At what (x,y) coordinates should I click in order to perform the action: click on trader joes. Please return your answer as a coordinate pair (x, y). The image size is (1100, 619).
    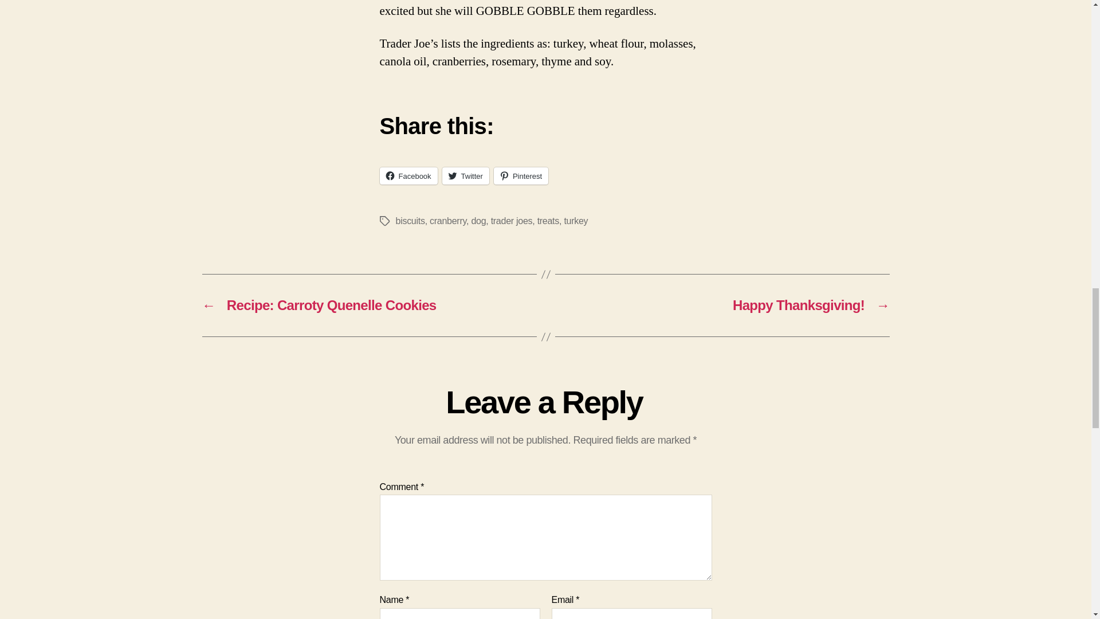
    Looking at the image, I should click on (511, 221).